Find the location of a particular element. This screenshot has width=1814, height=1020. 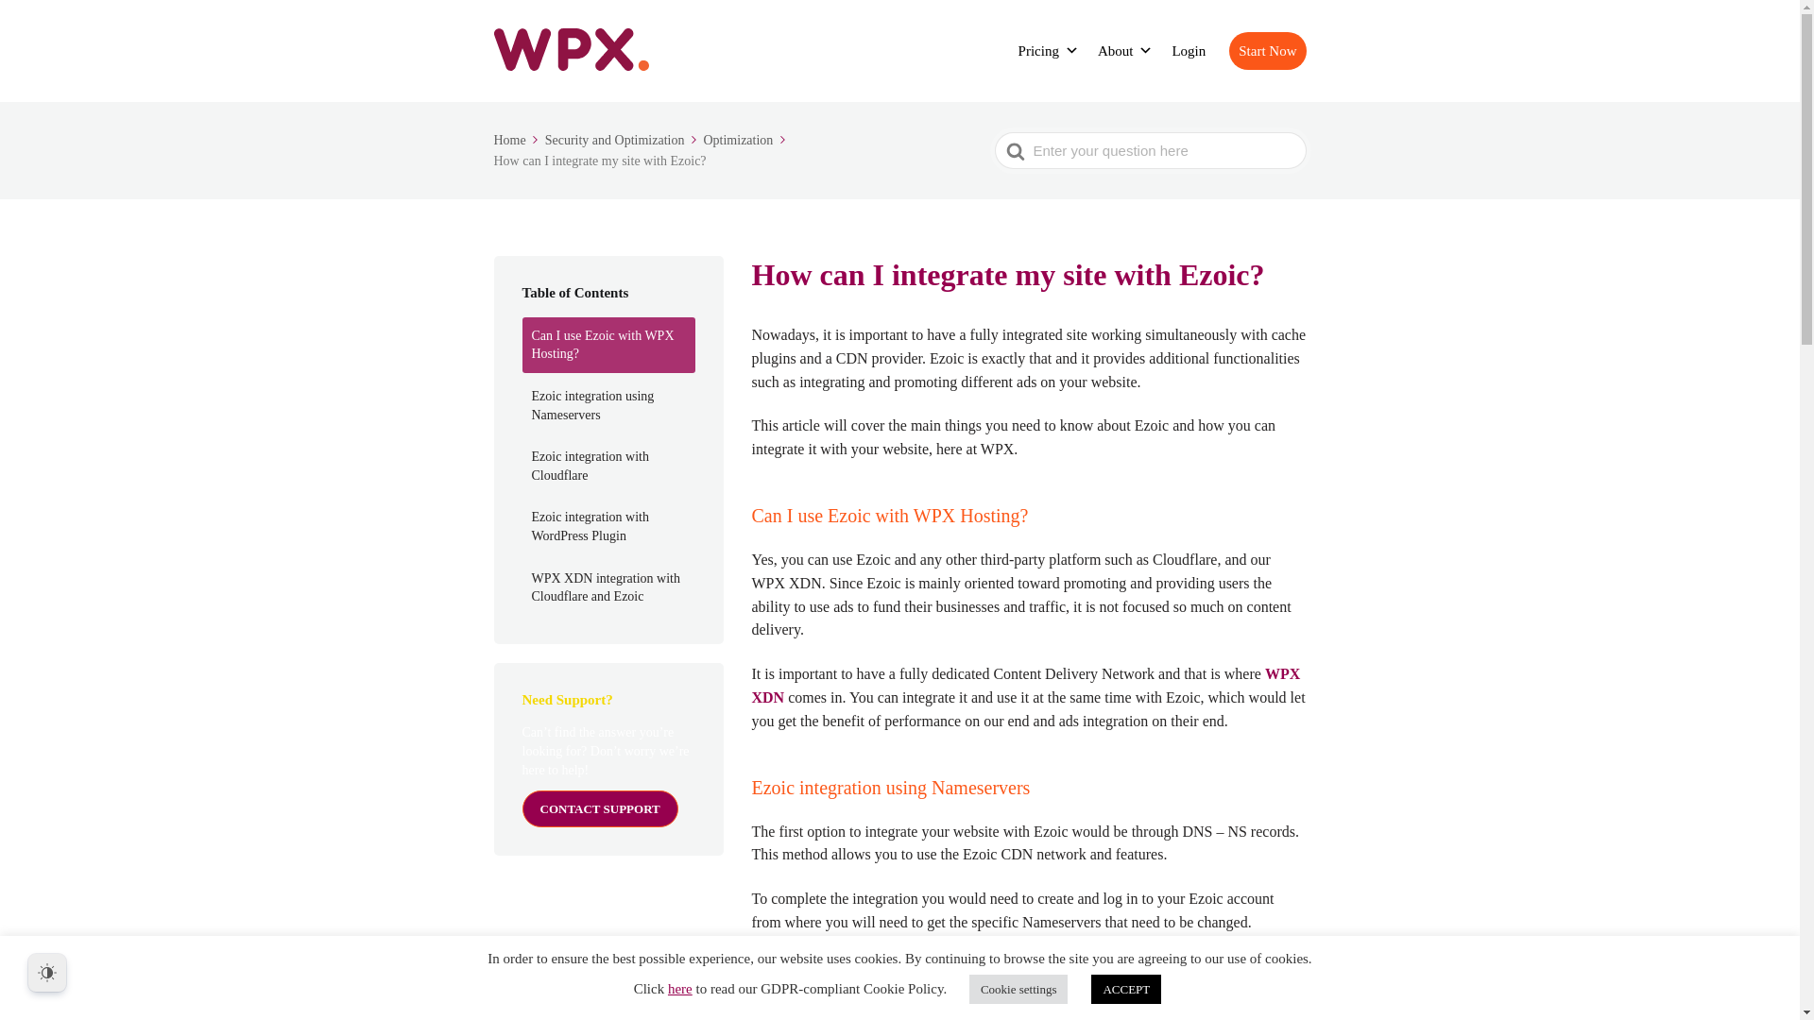

Can I use Ezoic with WPX Hosting? is located at coordinates (608, 345).